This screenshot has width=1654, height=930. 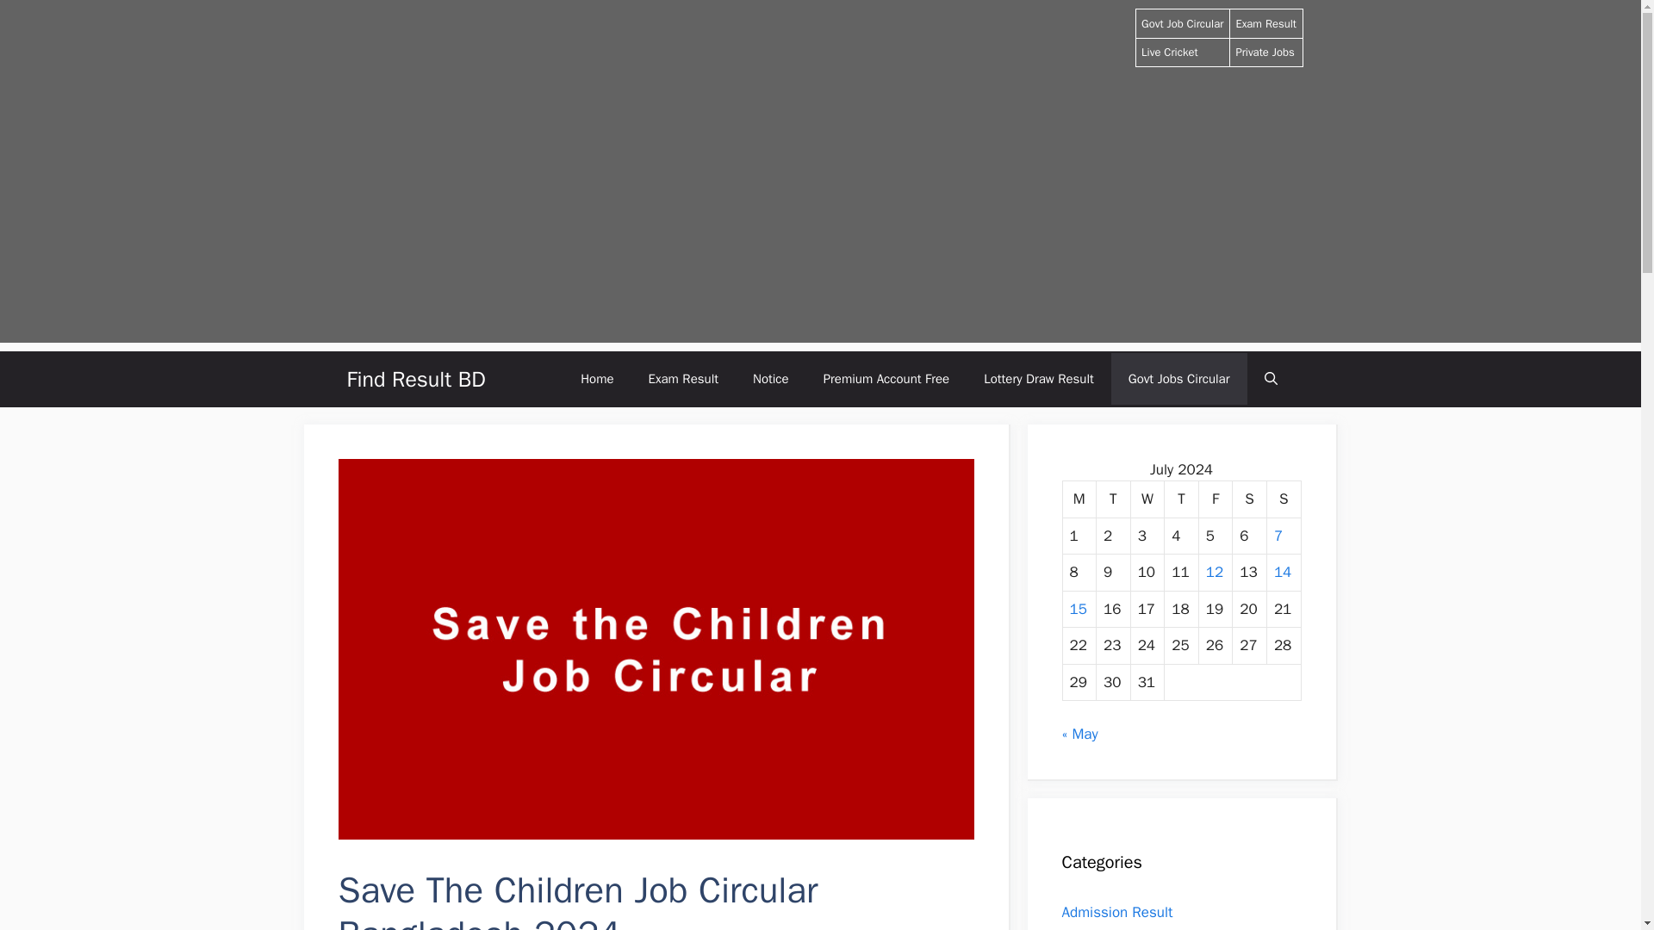 I want to click on Monday, so click(x=1080, y=499).